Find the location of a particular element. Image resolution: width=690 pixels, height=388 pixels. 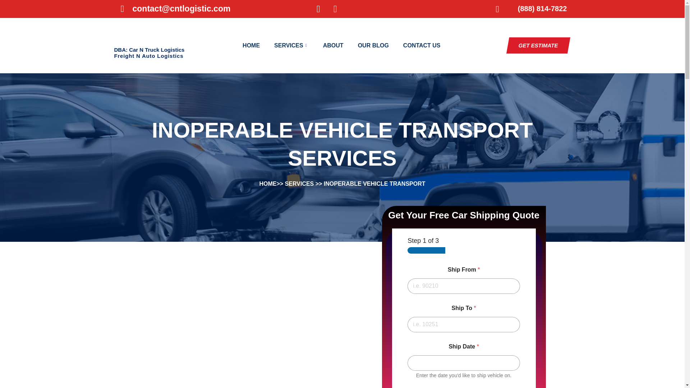

OUR BLOG is located at coordinates (373, 45).